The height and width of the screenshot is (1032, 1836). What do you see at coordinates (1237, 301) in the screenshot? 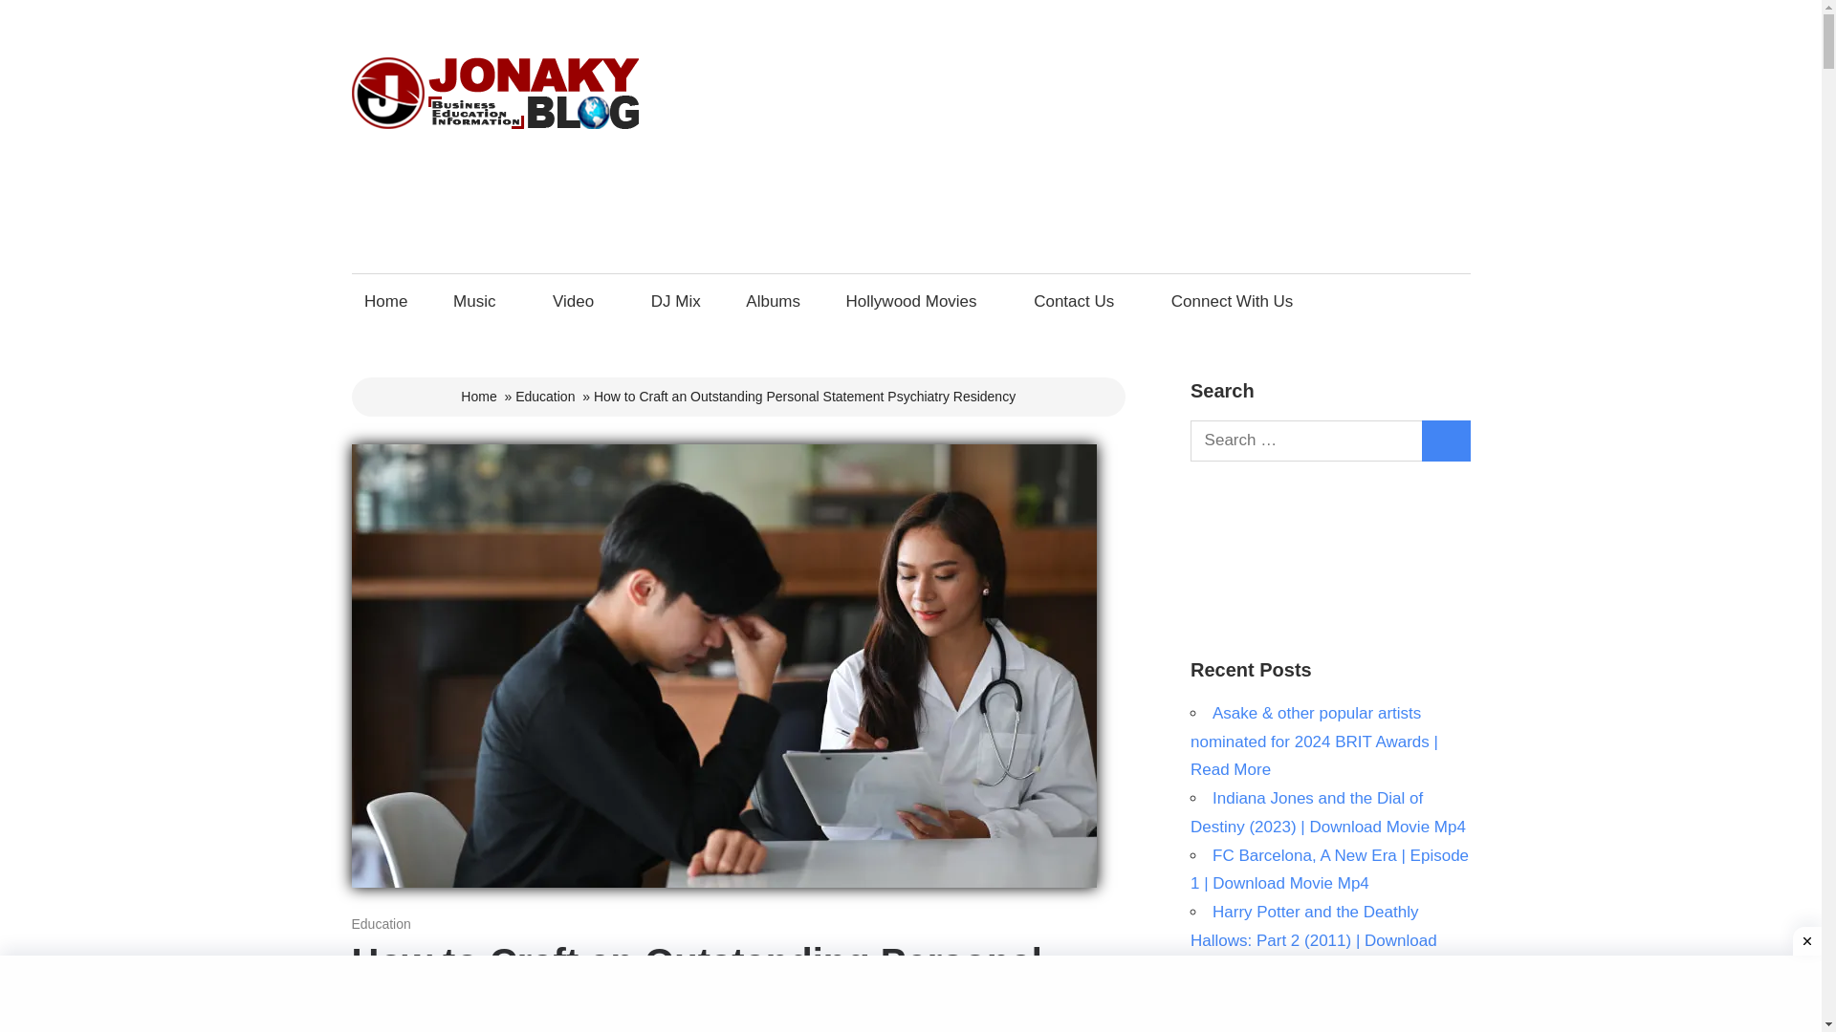
I see `Connect With Us` at bounding box center [1237, 301].